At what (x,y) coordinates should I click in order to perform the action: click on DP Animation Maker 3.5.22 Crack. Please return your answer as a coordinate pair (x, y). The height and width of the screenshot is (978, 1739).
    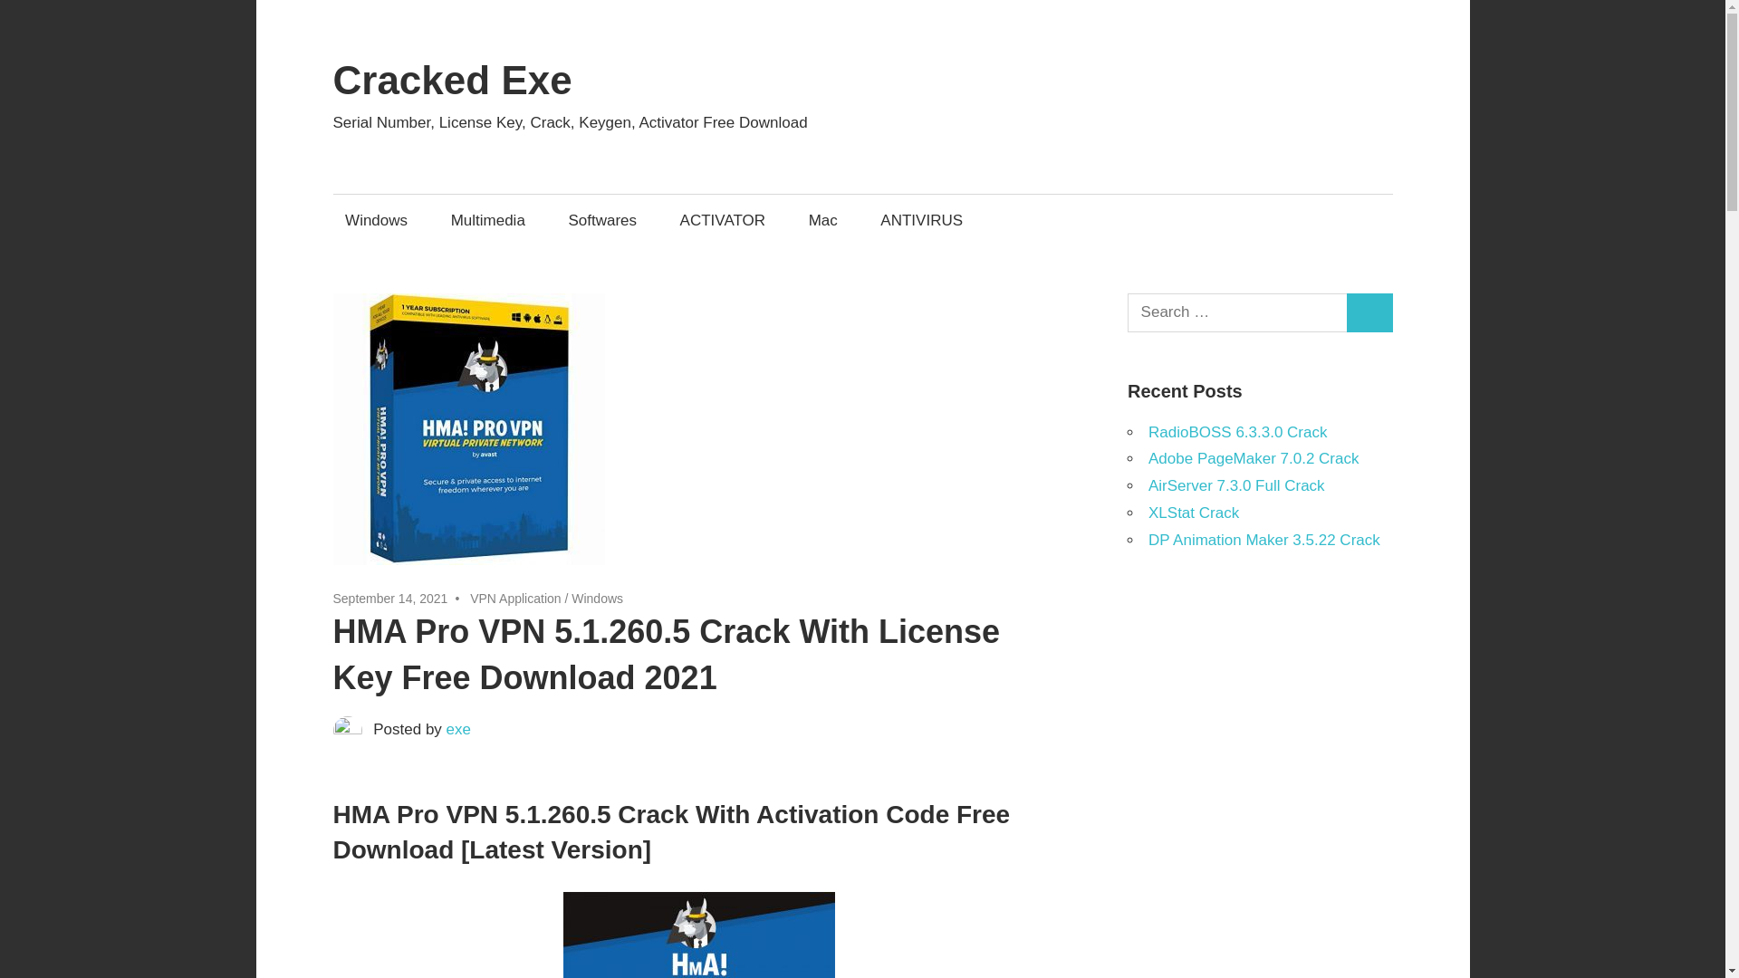
    Looking at the image, I should click on (1264, 539).